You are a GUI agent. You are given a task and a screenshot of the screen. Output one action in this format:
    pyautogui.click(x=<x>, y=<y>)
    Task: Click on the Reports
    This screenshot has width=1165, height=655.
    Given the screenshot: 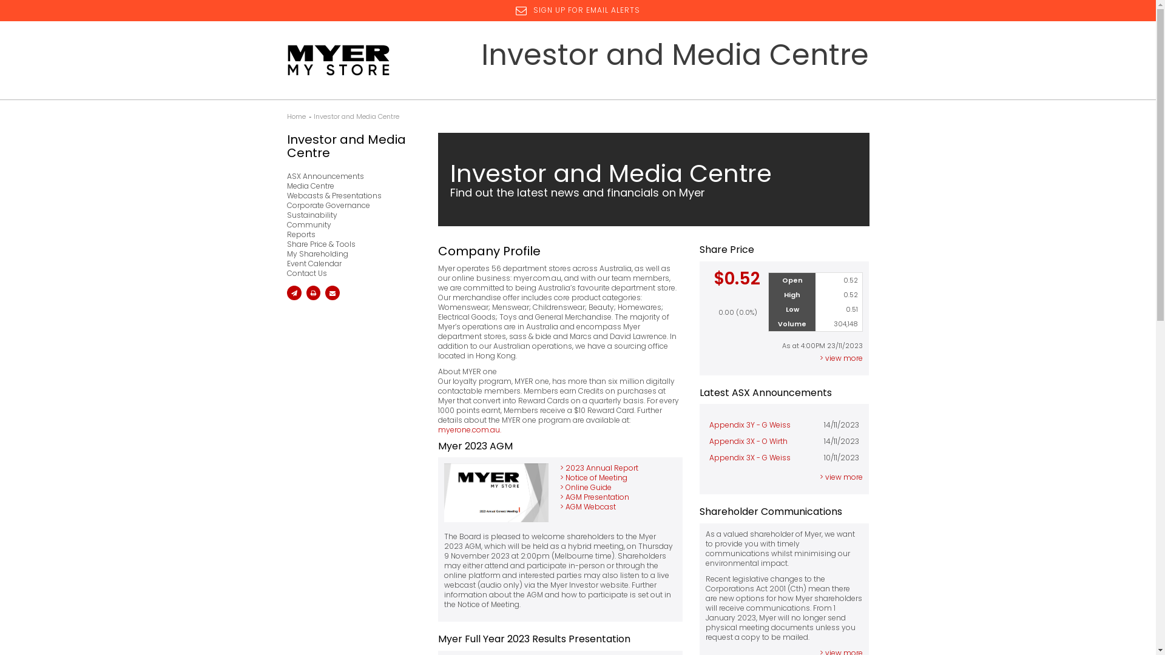 What is the action you would take?
    pyautogui.click(x=351, y=235)
    